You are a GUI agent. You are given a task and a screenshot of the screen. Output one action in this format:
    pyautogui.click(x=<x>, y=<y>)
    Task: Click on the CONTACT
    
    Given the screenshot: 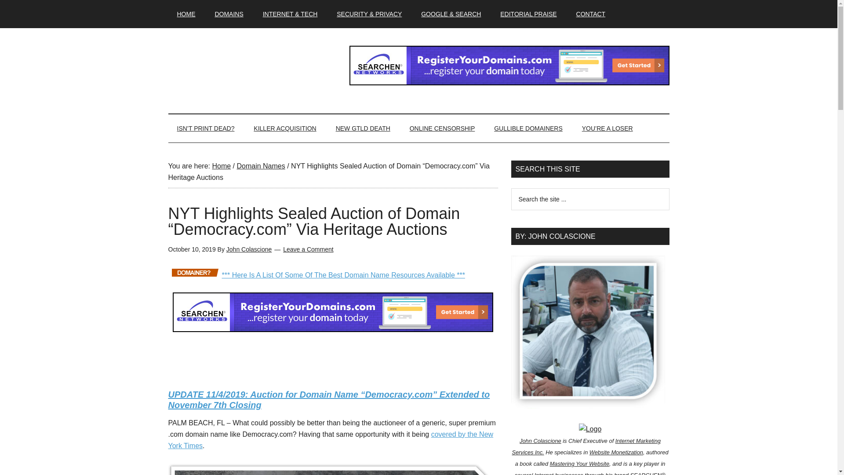 What is the action you would take?
    pyautogui.click(x=591, y=14)
    